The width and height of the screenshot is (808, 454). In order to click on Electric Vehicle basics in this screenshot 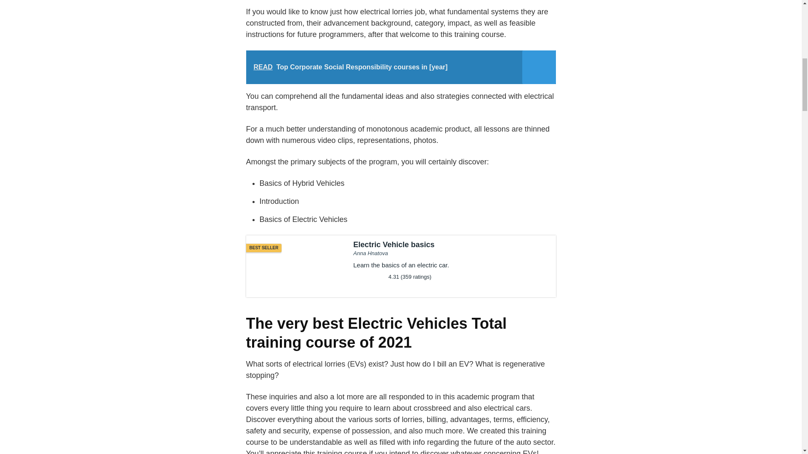, I will do `click(401, 267)`.